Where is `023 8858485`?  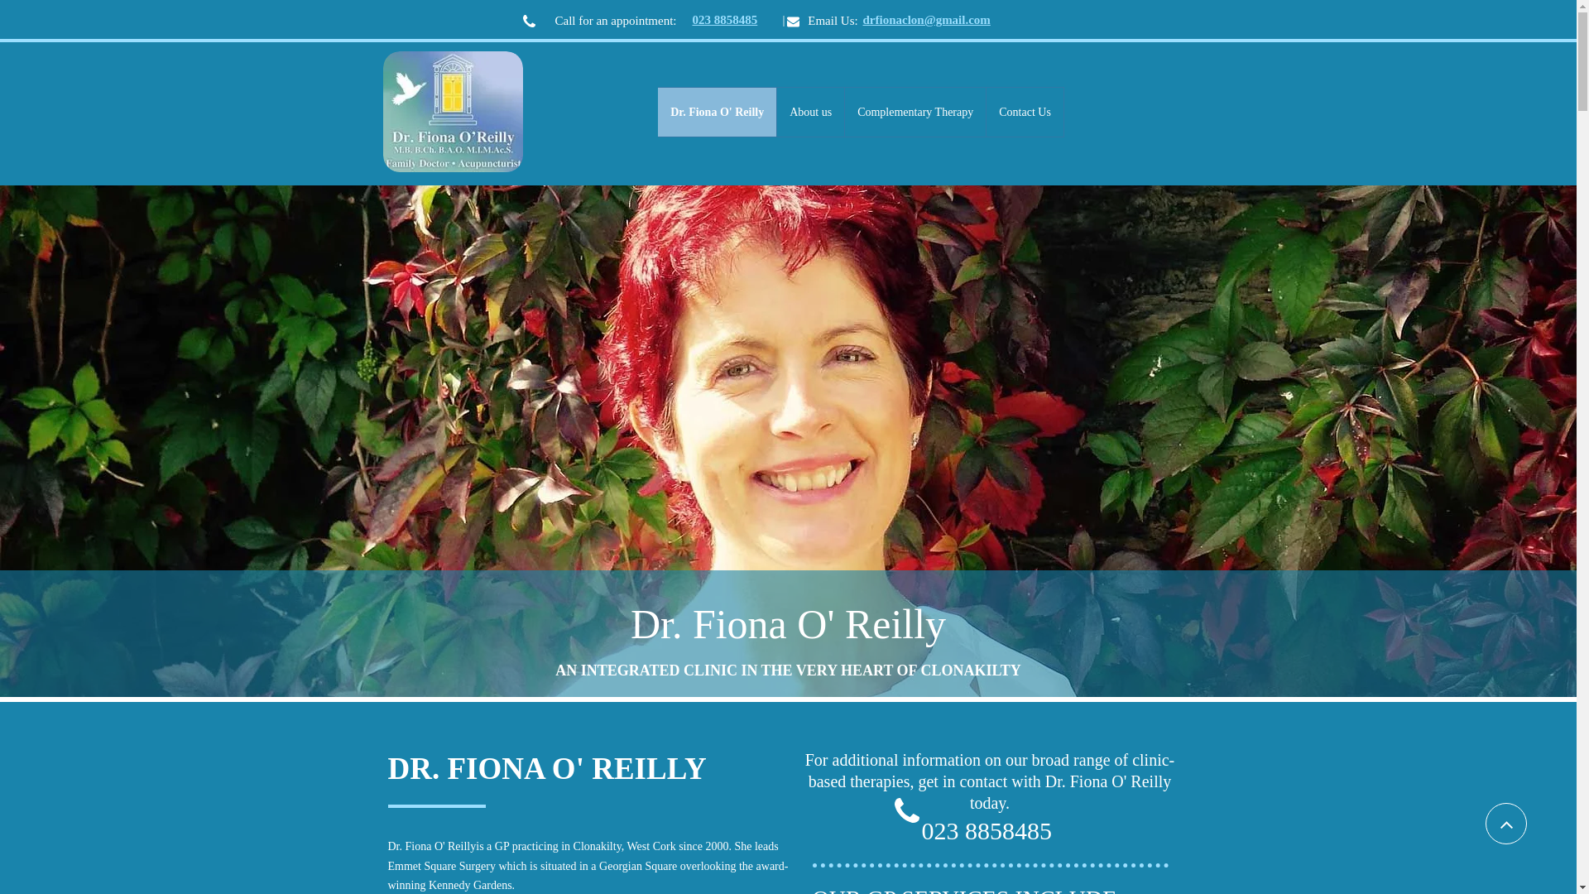 023 8858485 is located at coordinates (987, 836).